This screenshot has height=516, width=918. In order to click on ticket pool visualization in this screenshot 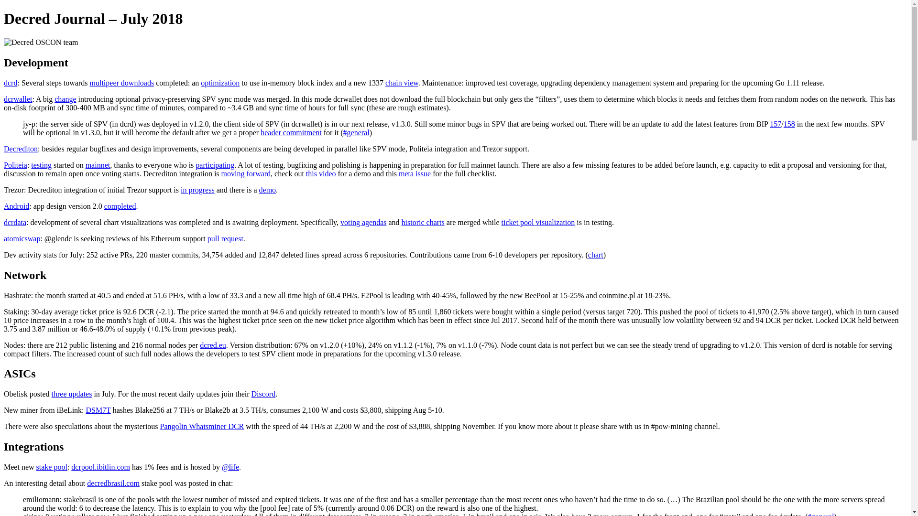, I will do `click(538, 222)`.